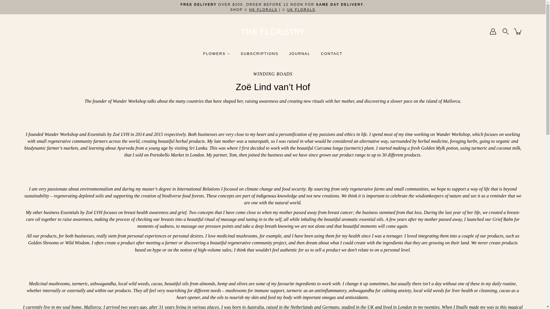 The height and width of the screenshot is (309, 550). What do you see at coordinates (260, 53) in the screenshot?
I see `SUBSCRIPTIONS` at bounding box center [260, 53].